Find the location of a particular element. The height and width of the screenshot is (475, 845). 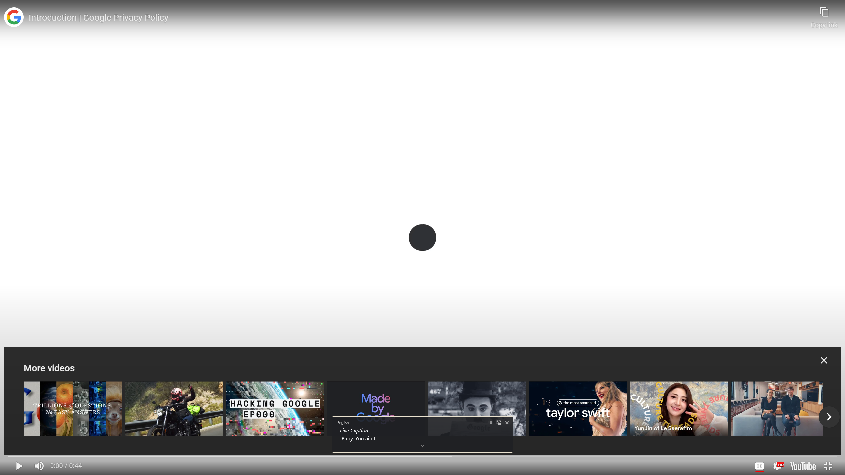

Show more suggested videos is located at coordinates (829, 417).